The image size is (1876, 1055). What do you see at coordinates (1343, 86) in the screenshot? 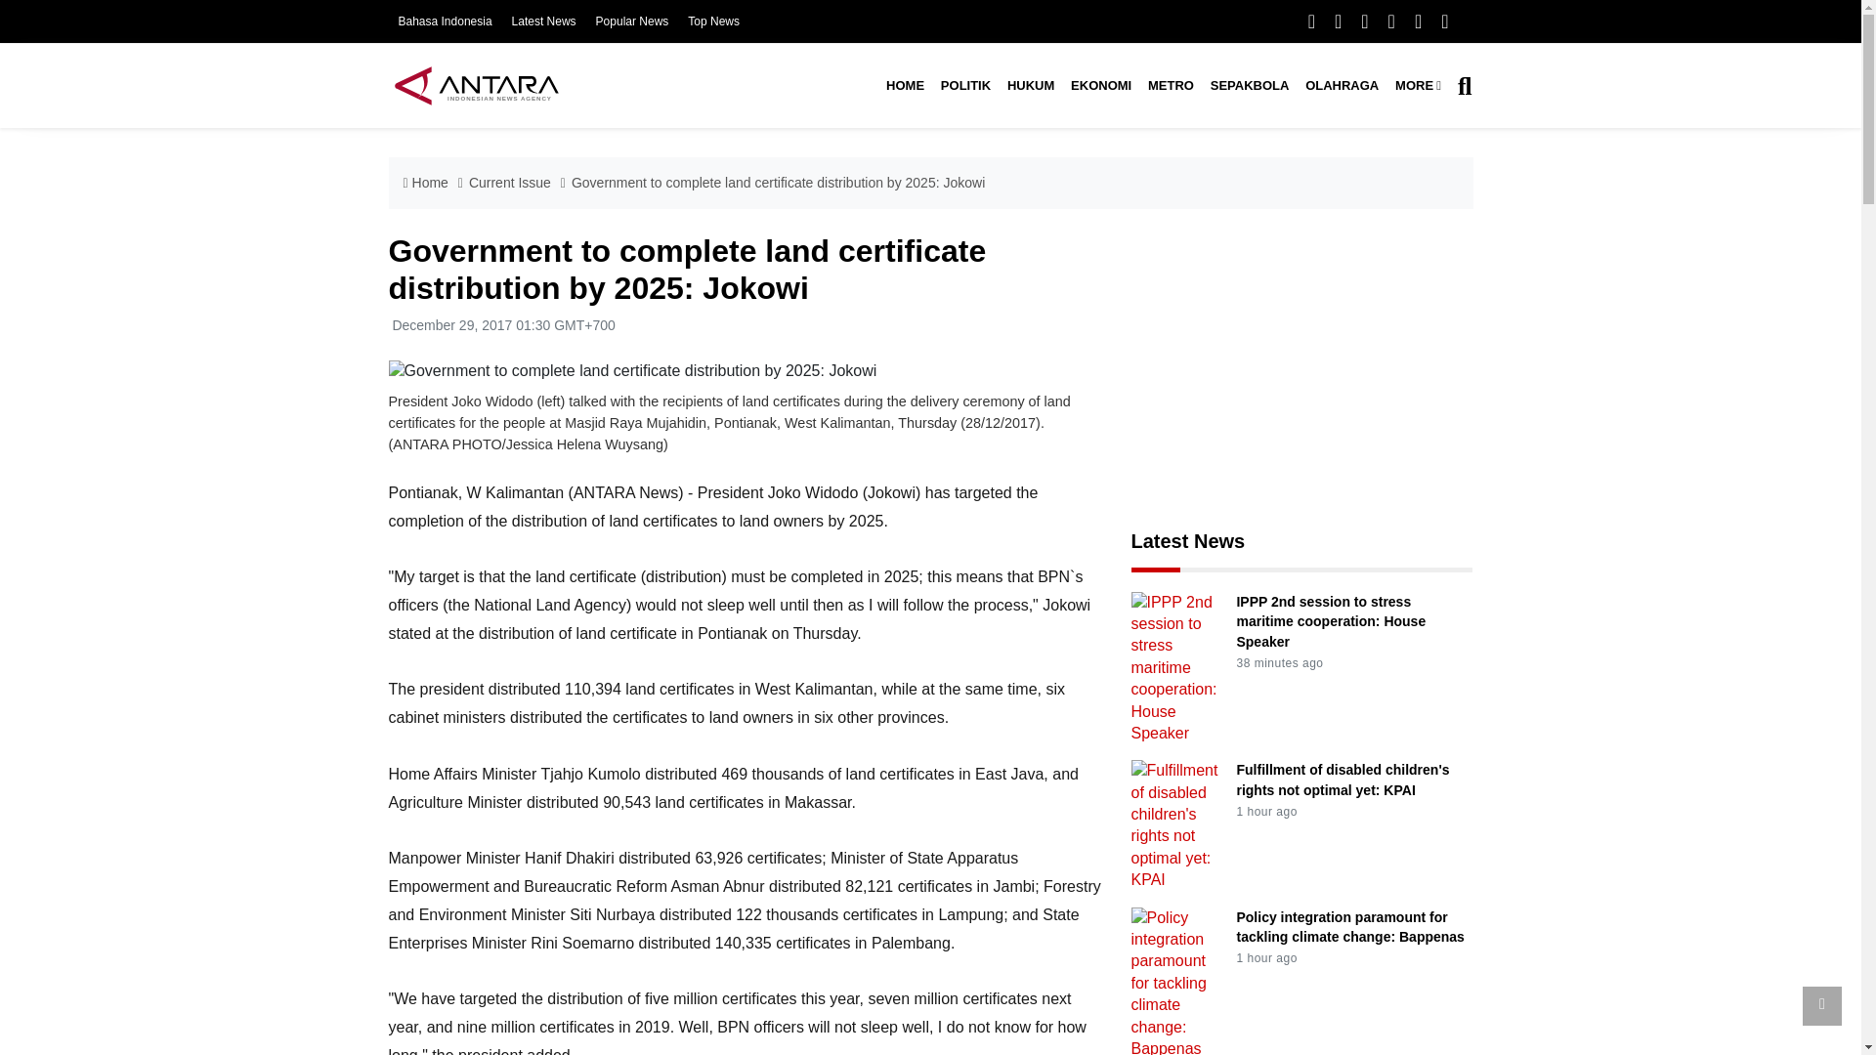
I see `Olahraga` at bounding box center [1343, 86].